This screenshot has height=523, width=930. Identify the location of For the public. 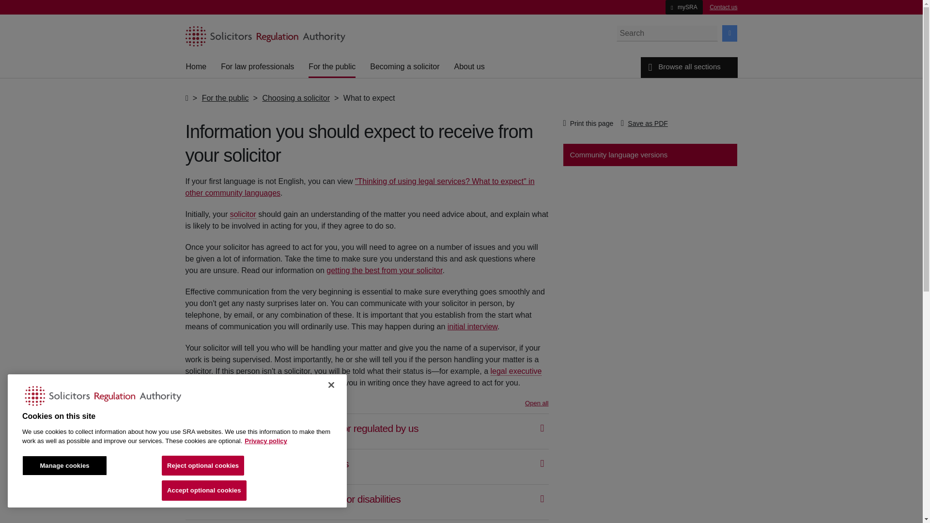
(332, 67).